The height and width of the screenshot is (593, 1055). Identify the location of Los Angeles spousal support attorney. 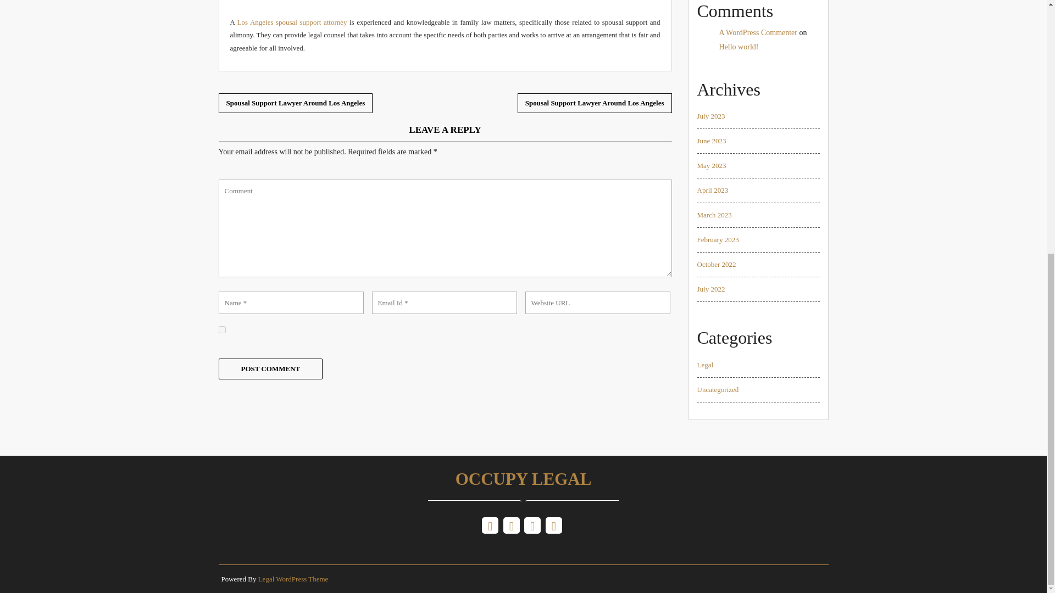
(292, 22).